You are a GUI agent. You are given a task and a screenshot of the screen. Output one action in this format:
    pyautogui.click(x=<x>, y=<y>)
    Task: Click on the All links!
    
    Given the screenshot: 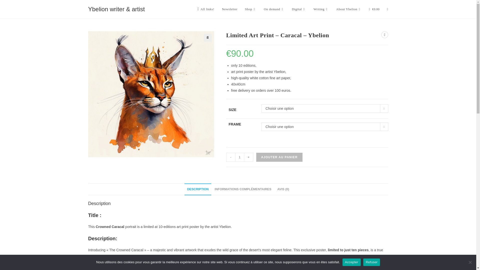 What is the action you would take?
    pyautogui.click(x=206, y=9)
    